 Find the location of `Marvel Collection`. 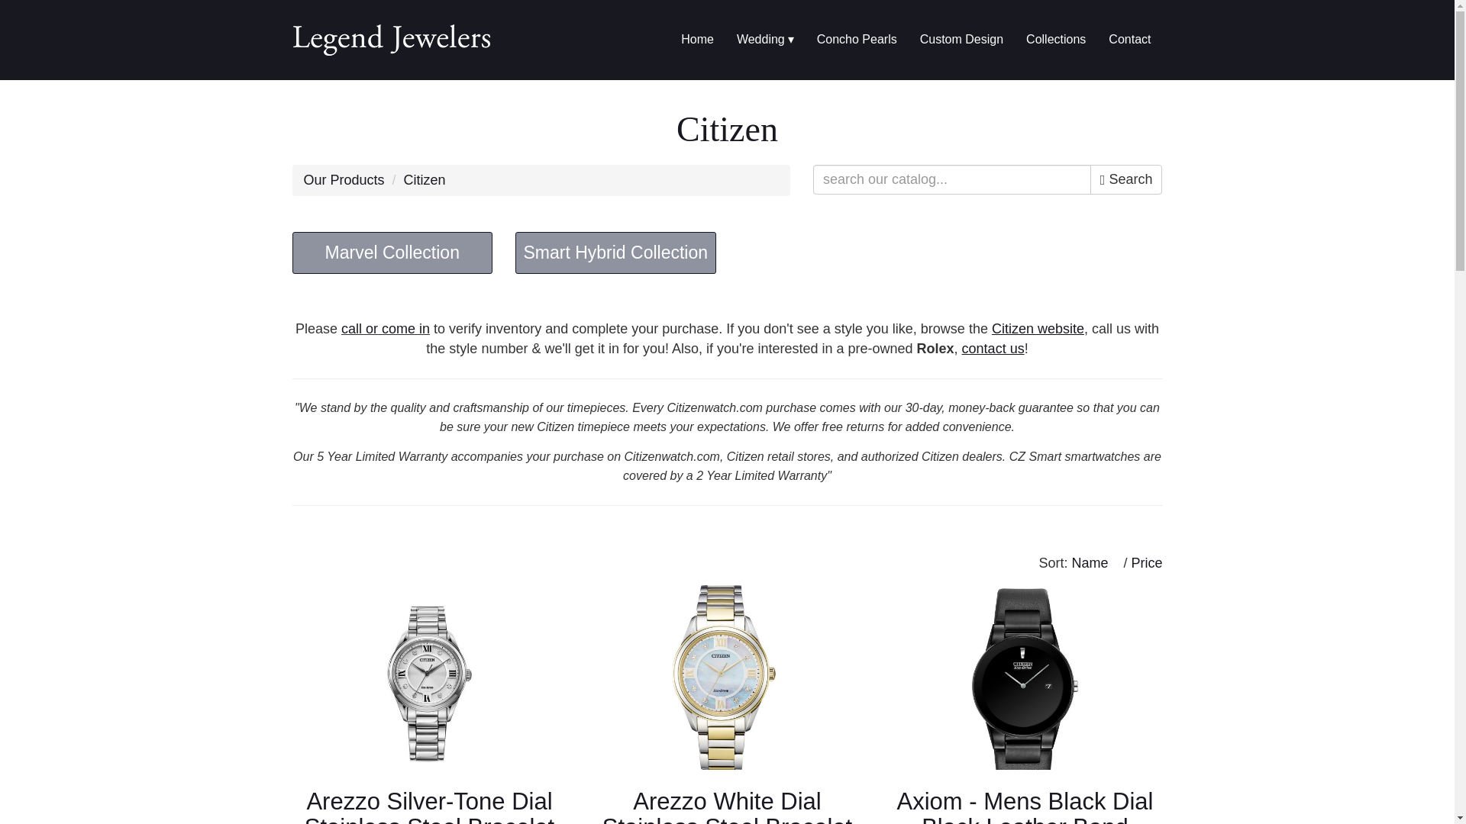

Marvel Collection is located at coordinates (392, 252).